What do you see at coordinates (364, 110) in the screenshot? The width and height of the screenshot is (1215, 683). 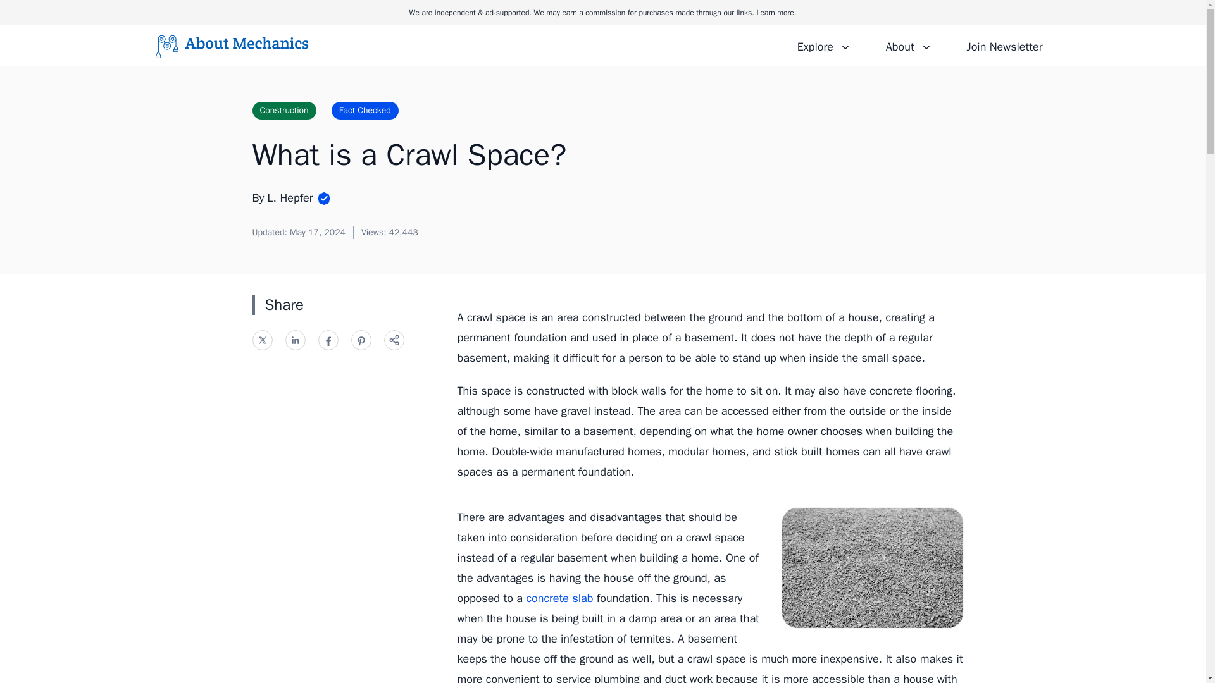 I see `Fact Checked` at bounding box center [364, 110].